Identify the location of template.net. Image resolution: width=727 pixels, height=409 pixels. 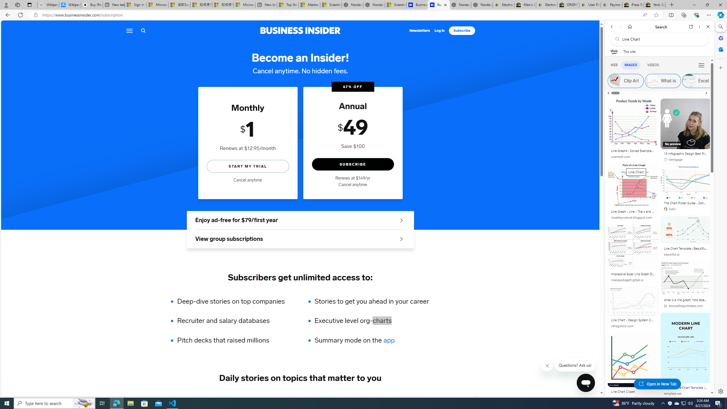
(673, 394).